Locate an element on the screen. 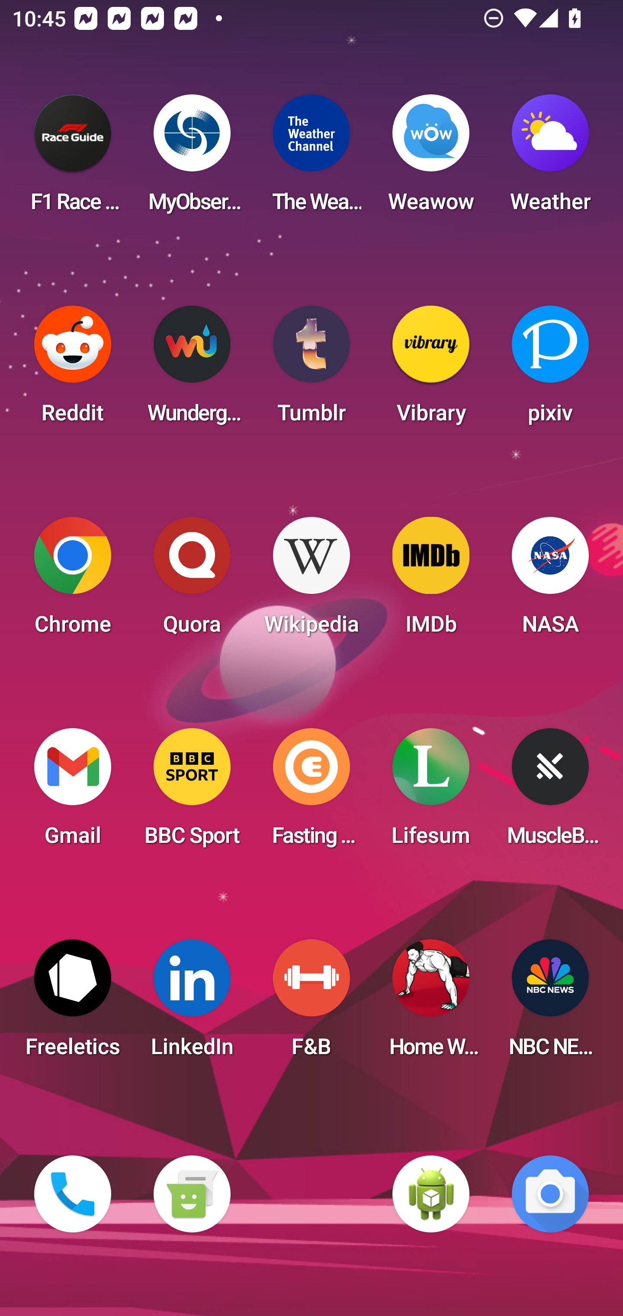 This screenshot has width=623, height=1316. Reddit is located at coordinates (73, 370).